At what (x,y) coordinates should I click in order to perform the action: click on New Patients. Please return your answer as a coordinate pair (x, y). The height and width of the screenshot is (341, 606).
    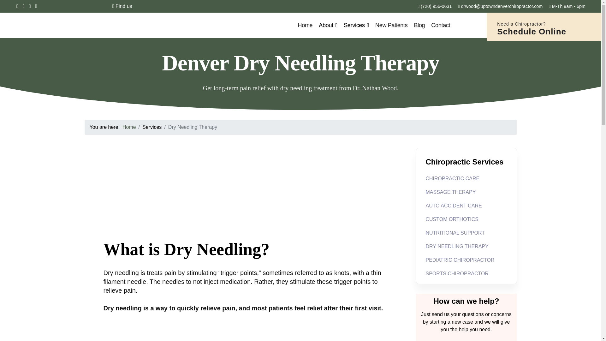
    Looking at the image, I should click on (391, 25).